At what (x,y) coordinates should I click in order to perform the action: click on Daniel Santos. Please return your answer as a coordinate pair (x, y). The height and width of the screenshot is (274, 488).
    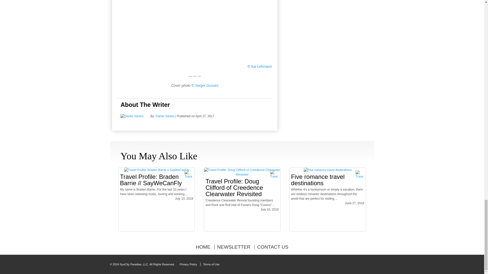
    Looking at the image, I should click on (132, 116).